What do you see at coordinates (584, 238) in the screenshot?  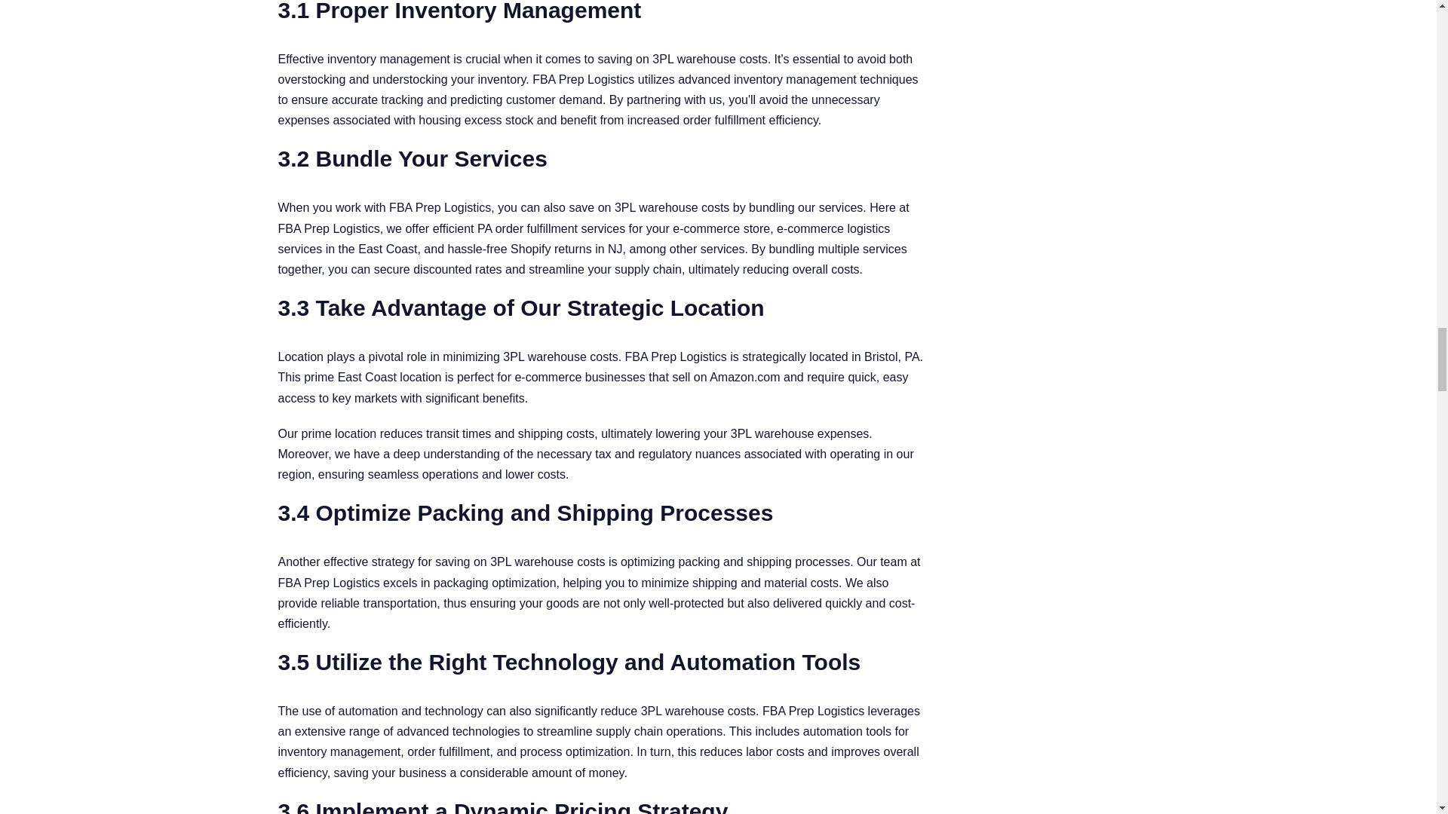 I see `e-commerce logistics services in the East Coast` at bounding box center [584, 238].